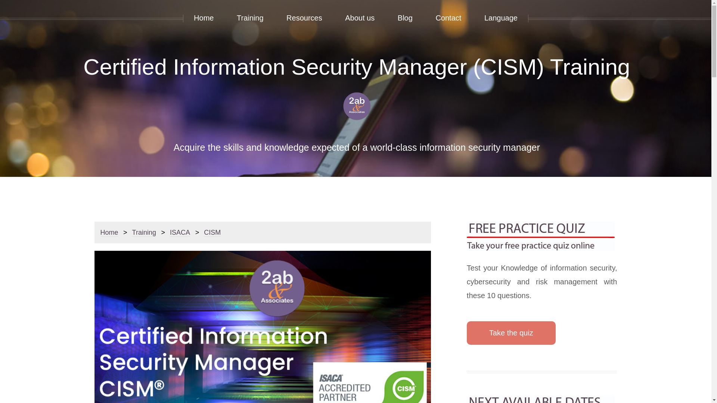  I want to click on CISM, so click(212, 232).